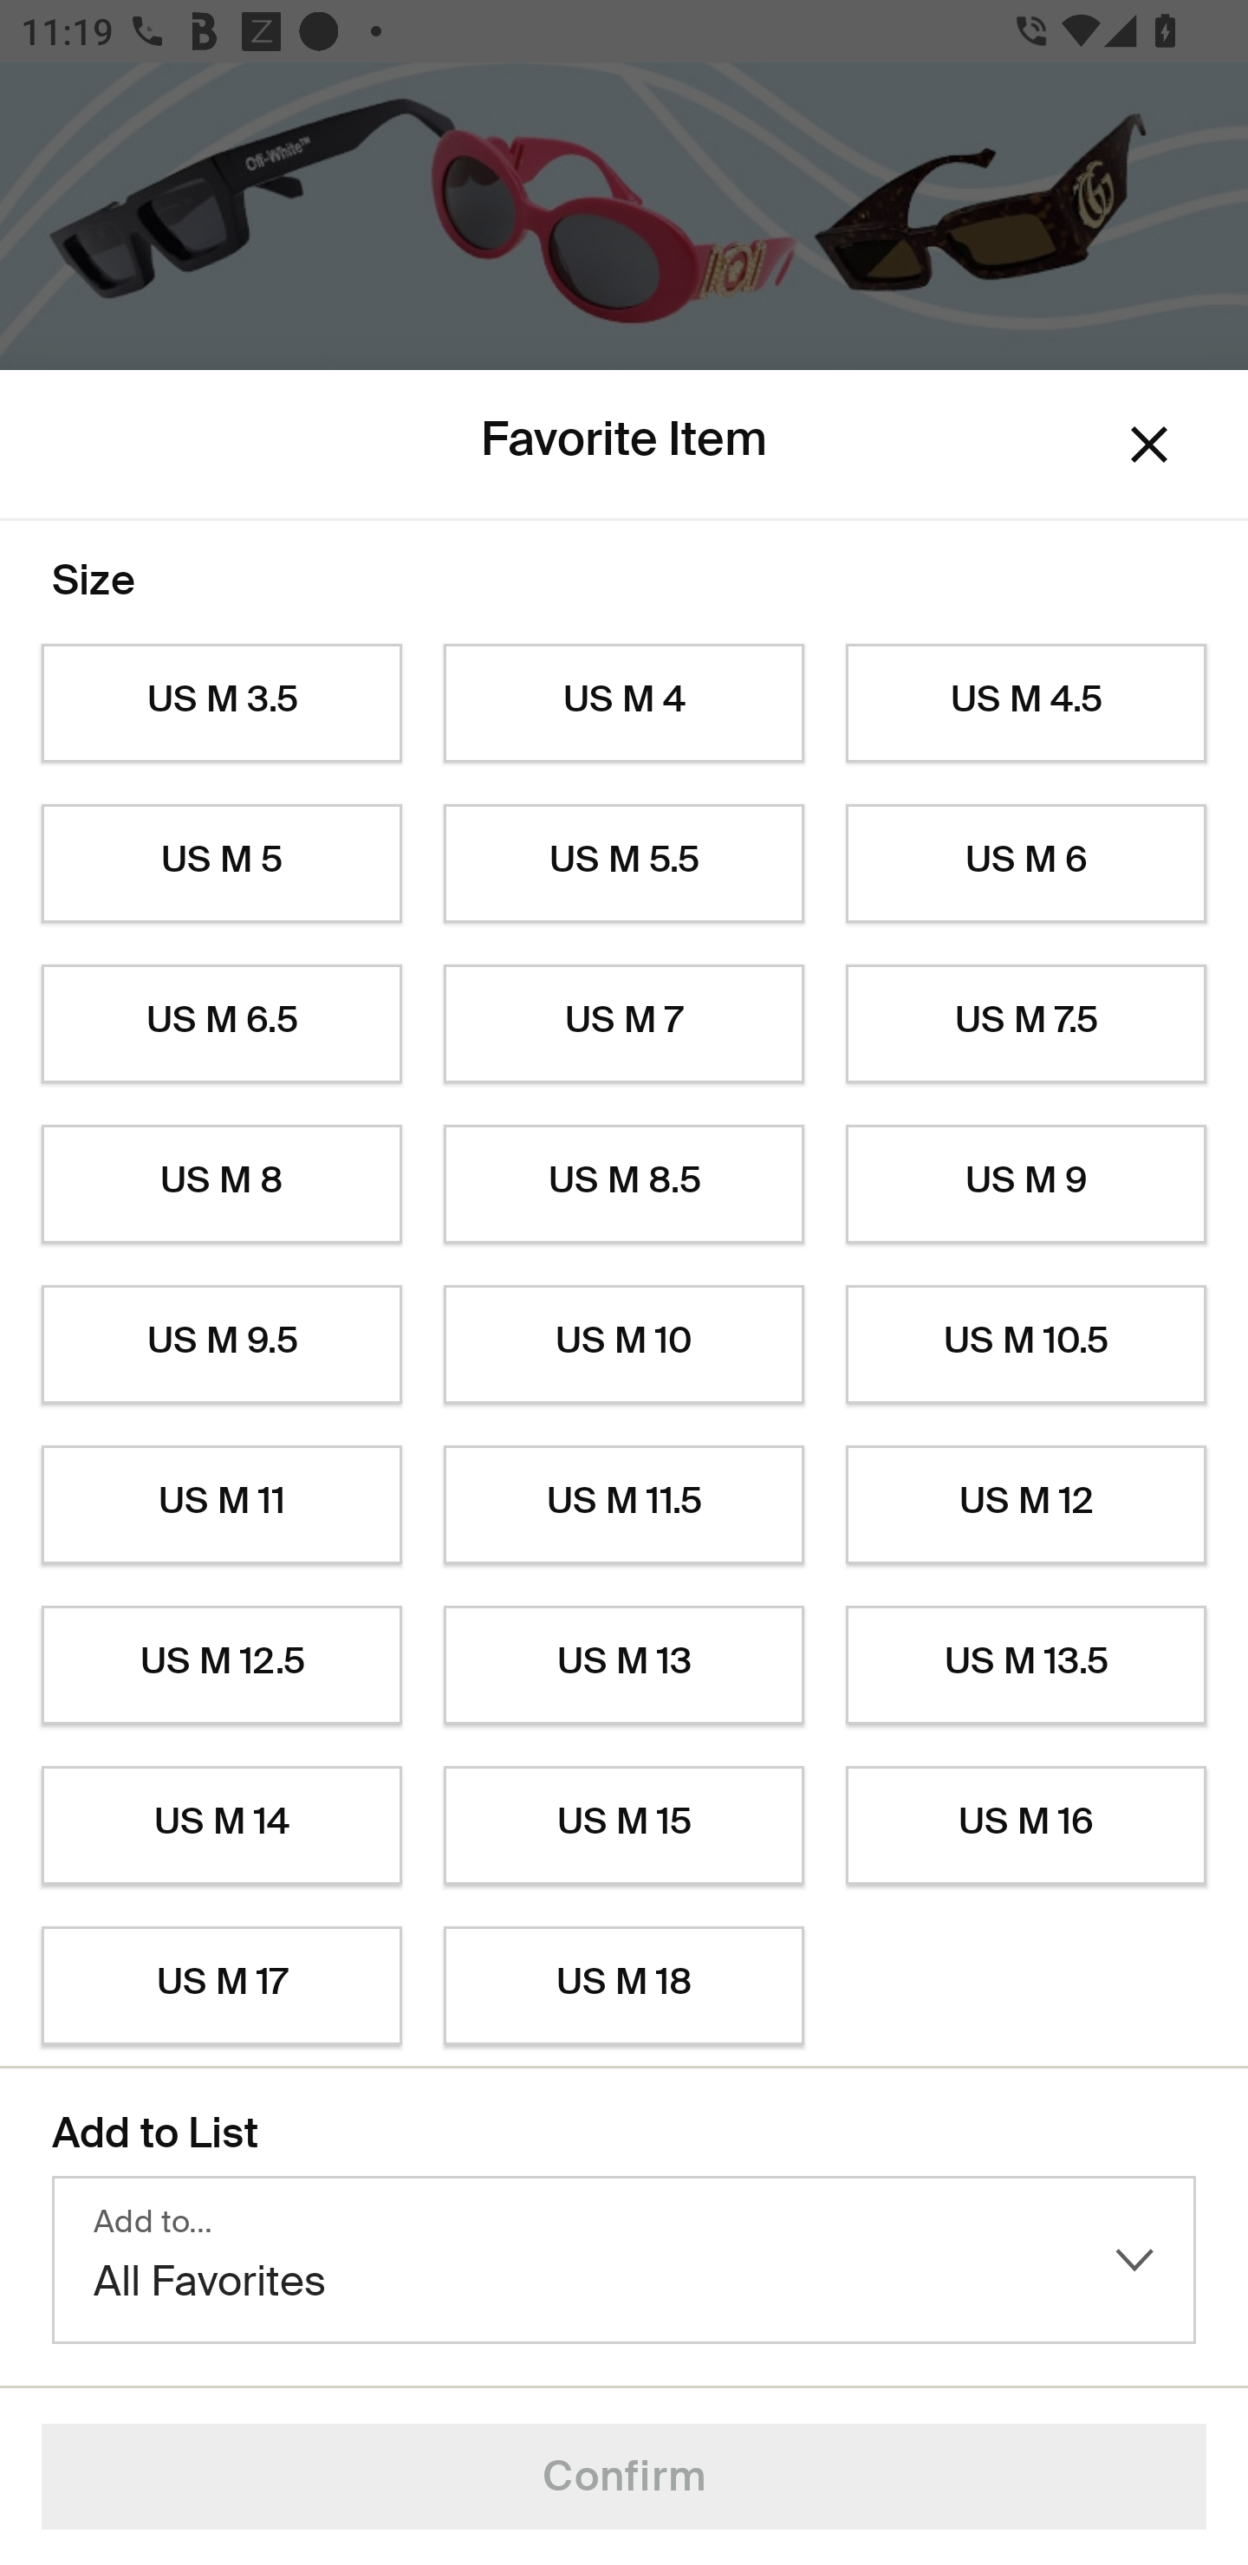 Image resolution: width=1248 pixels, height=2565 pixels. I want to click on US M 4.5, so click(1026, 704).